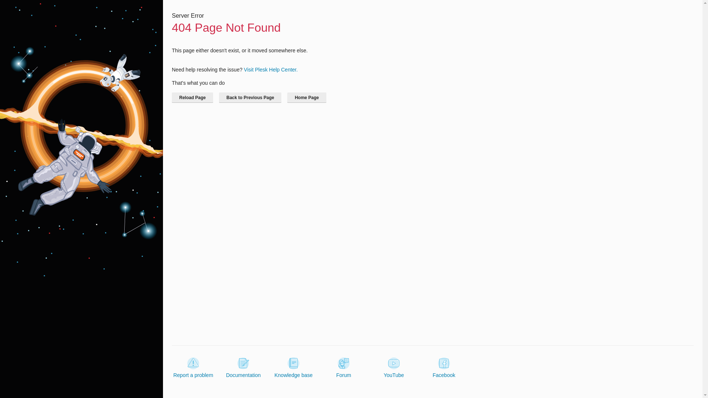  What do you see at coordinates (306, 97) in the screenshot?
I see `Home Page` at bounding box center [306, 97].